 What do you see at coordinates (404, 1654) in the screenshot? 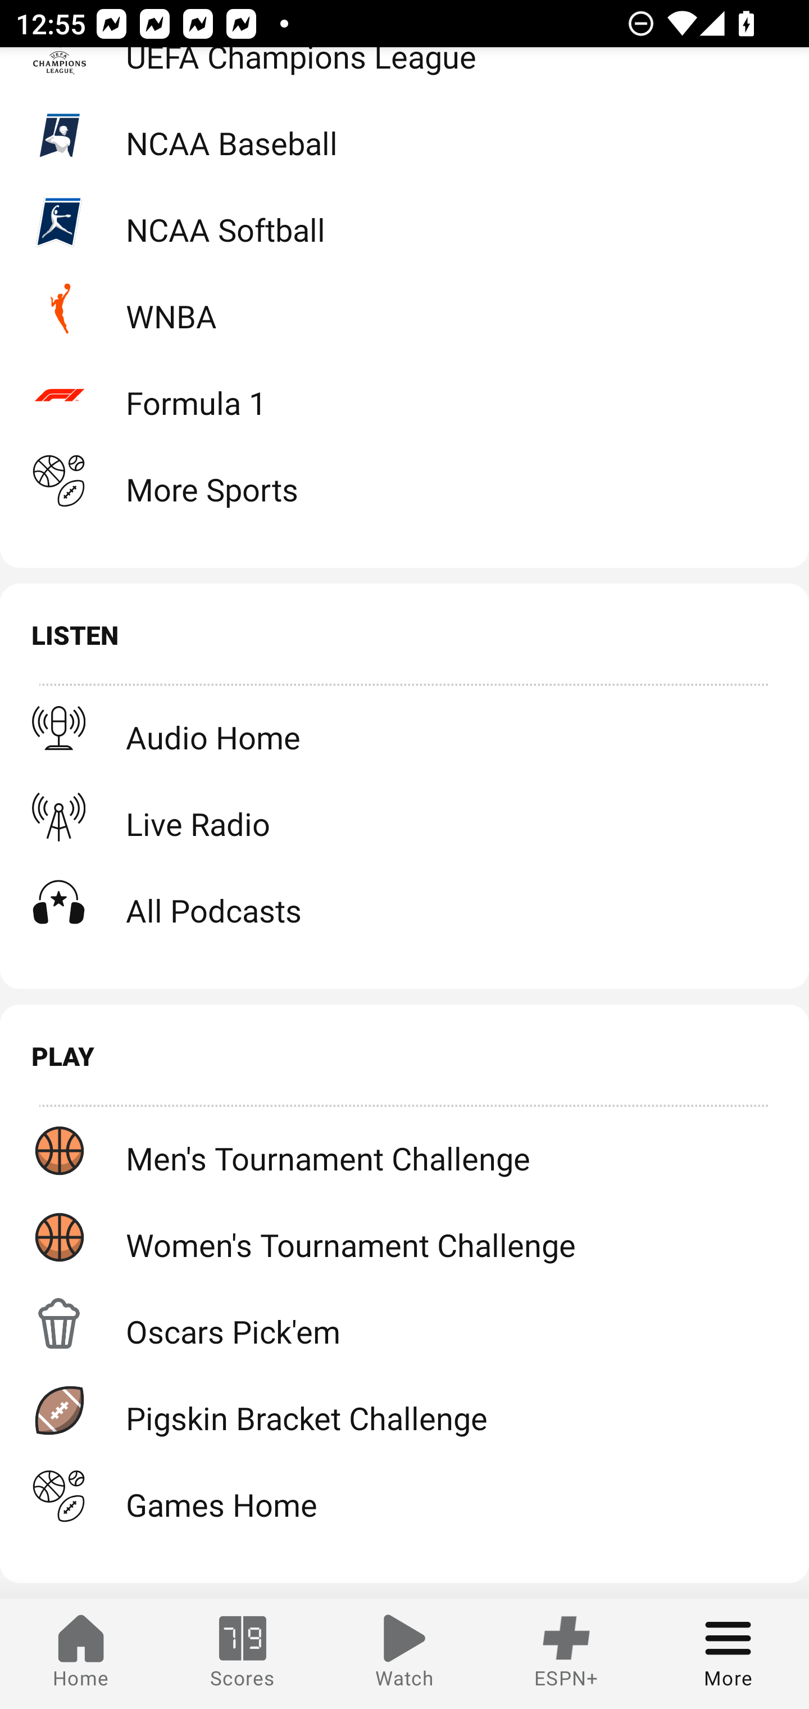
I see `Watch` at bounding box center [404, 1654].